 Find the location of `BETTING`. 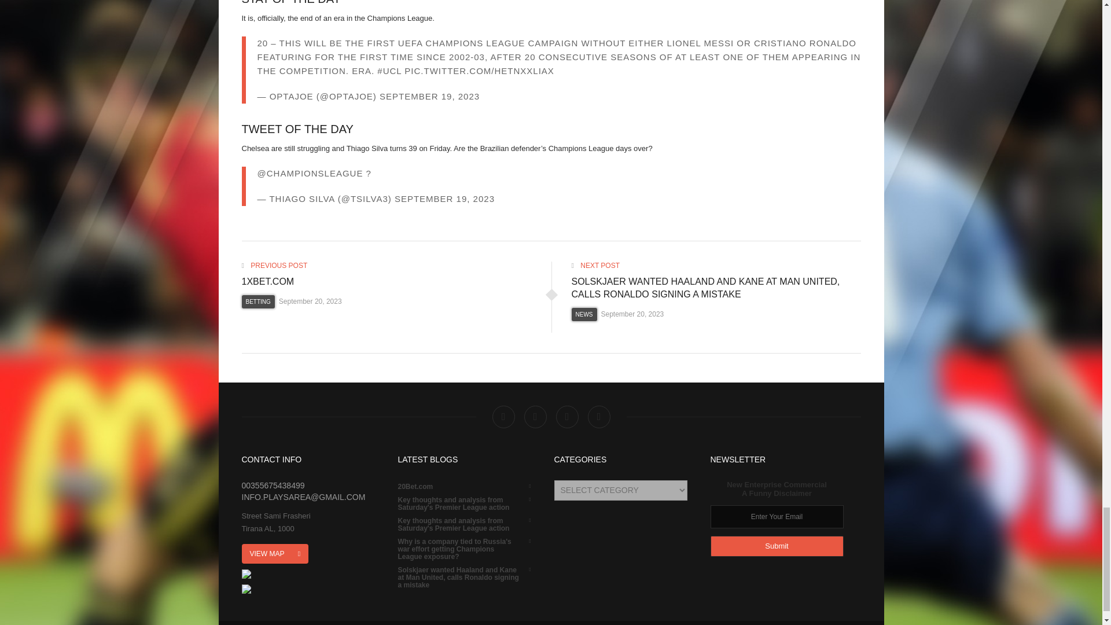

BETTING is located at coordinates (258, 302).